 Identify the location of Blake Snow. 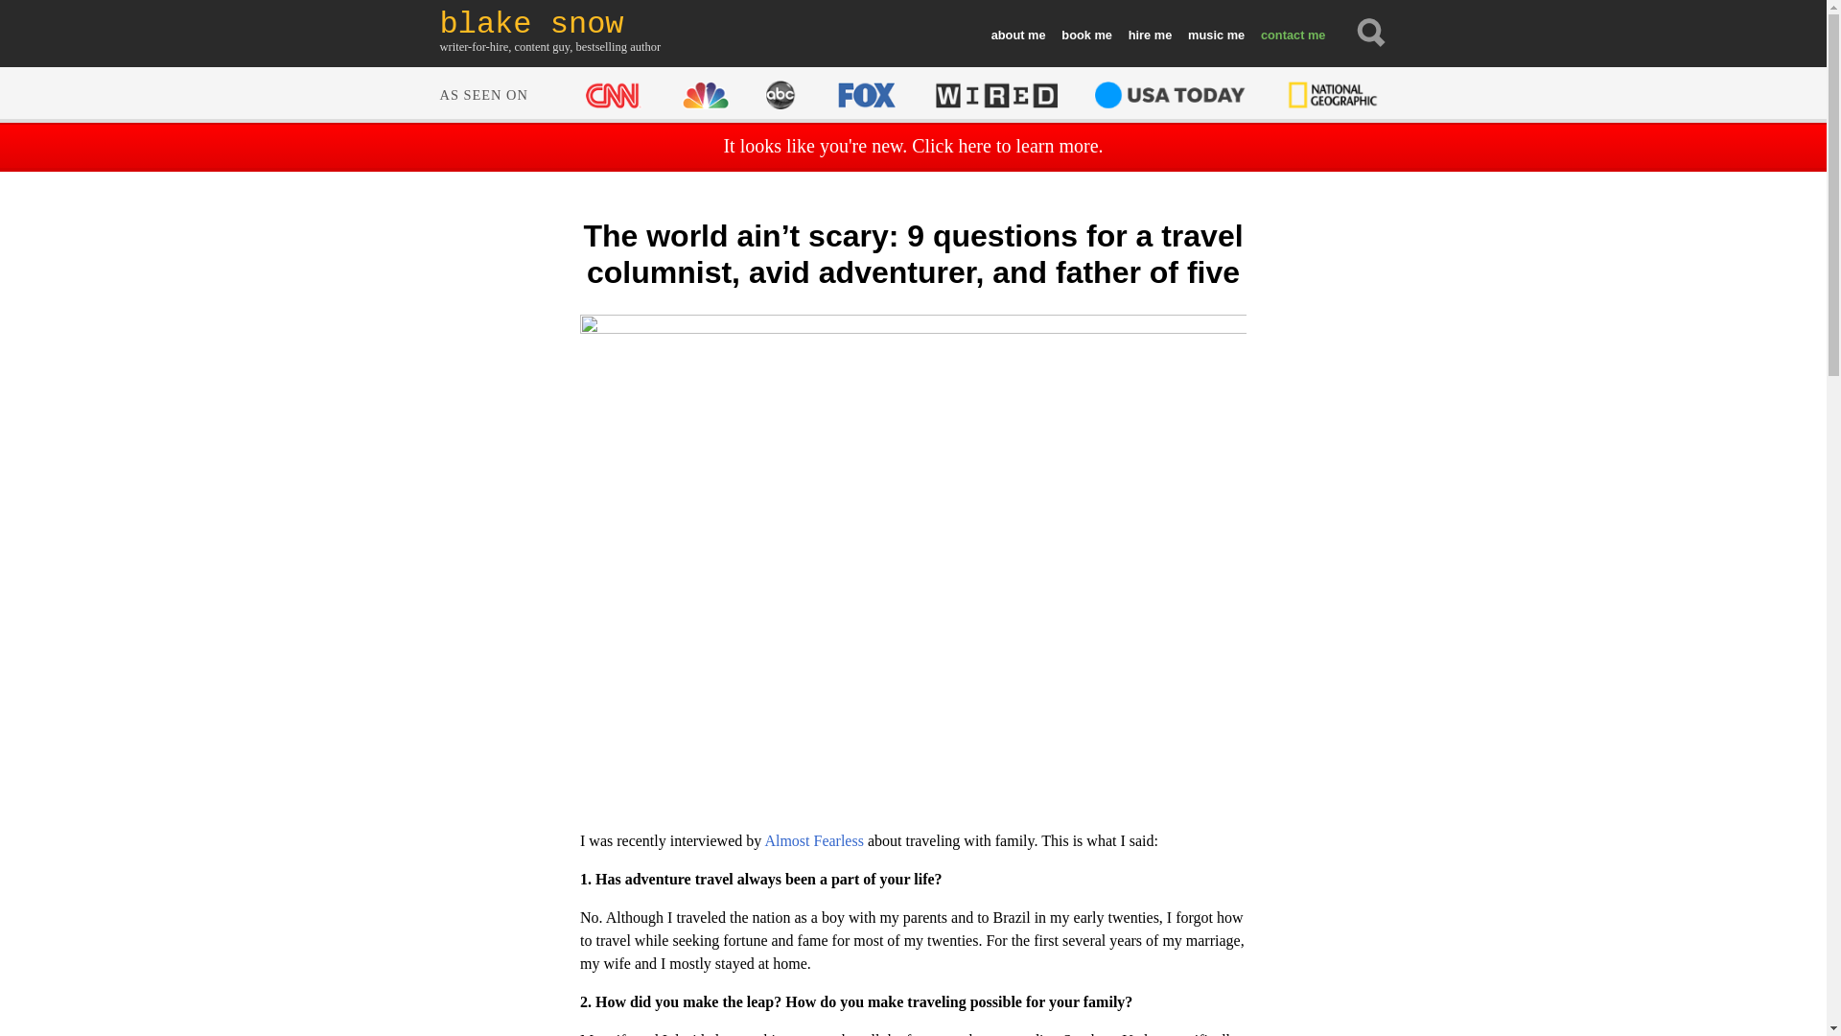
(550, 24).